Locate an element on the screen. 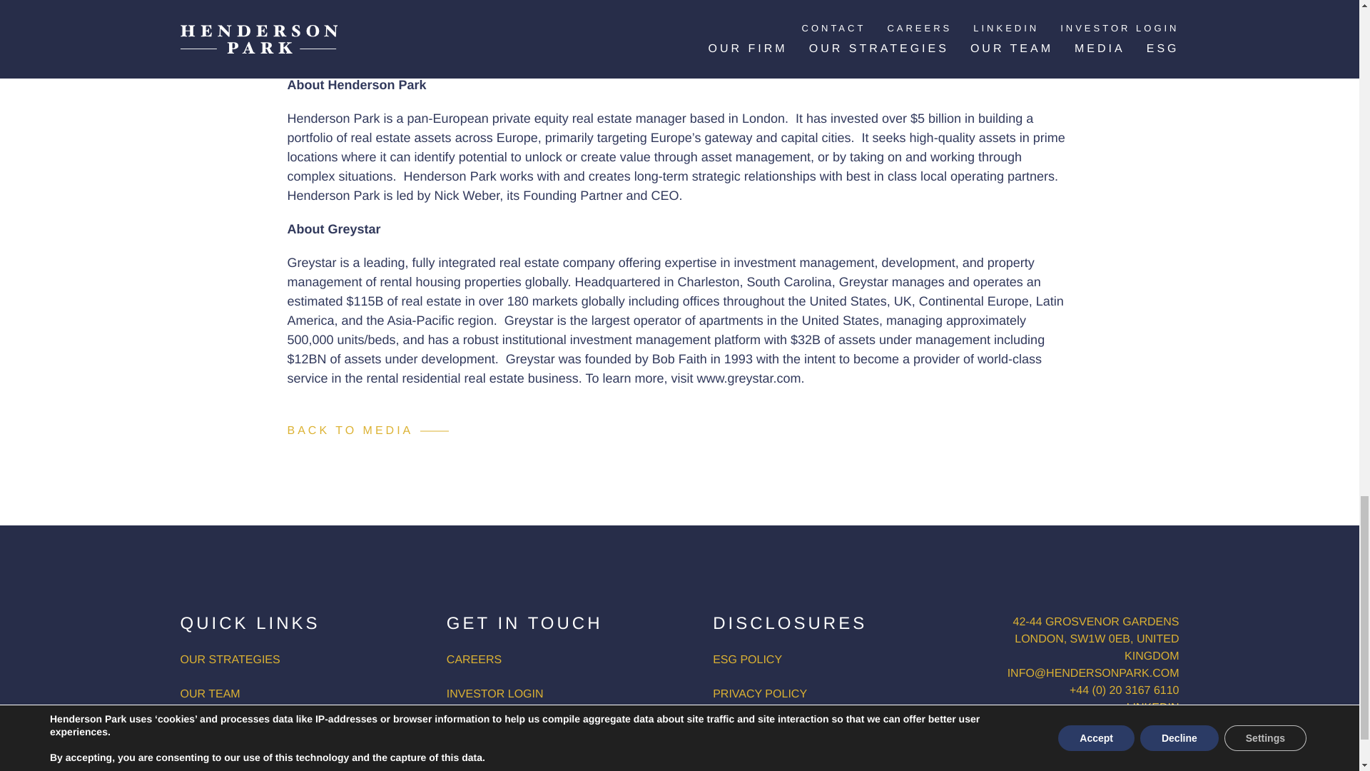 The image size is (1370, 771). www.greystar.com is located at coordinates (748, 378).